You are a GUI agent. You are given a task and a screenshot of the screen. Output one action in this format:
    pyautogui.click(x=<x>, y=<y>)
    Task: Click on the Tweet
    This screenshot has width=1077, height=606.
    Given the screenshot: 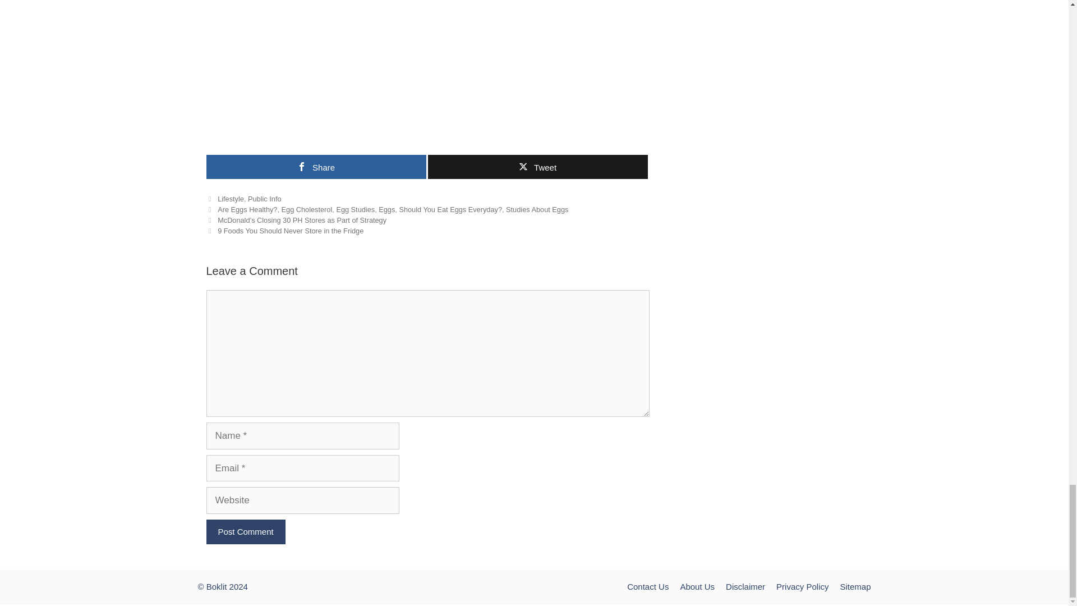 What is the action you would take?
    pyautogui.click(x=537, y=167)
    